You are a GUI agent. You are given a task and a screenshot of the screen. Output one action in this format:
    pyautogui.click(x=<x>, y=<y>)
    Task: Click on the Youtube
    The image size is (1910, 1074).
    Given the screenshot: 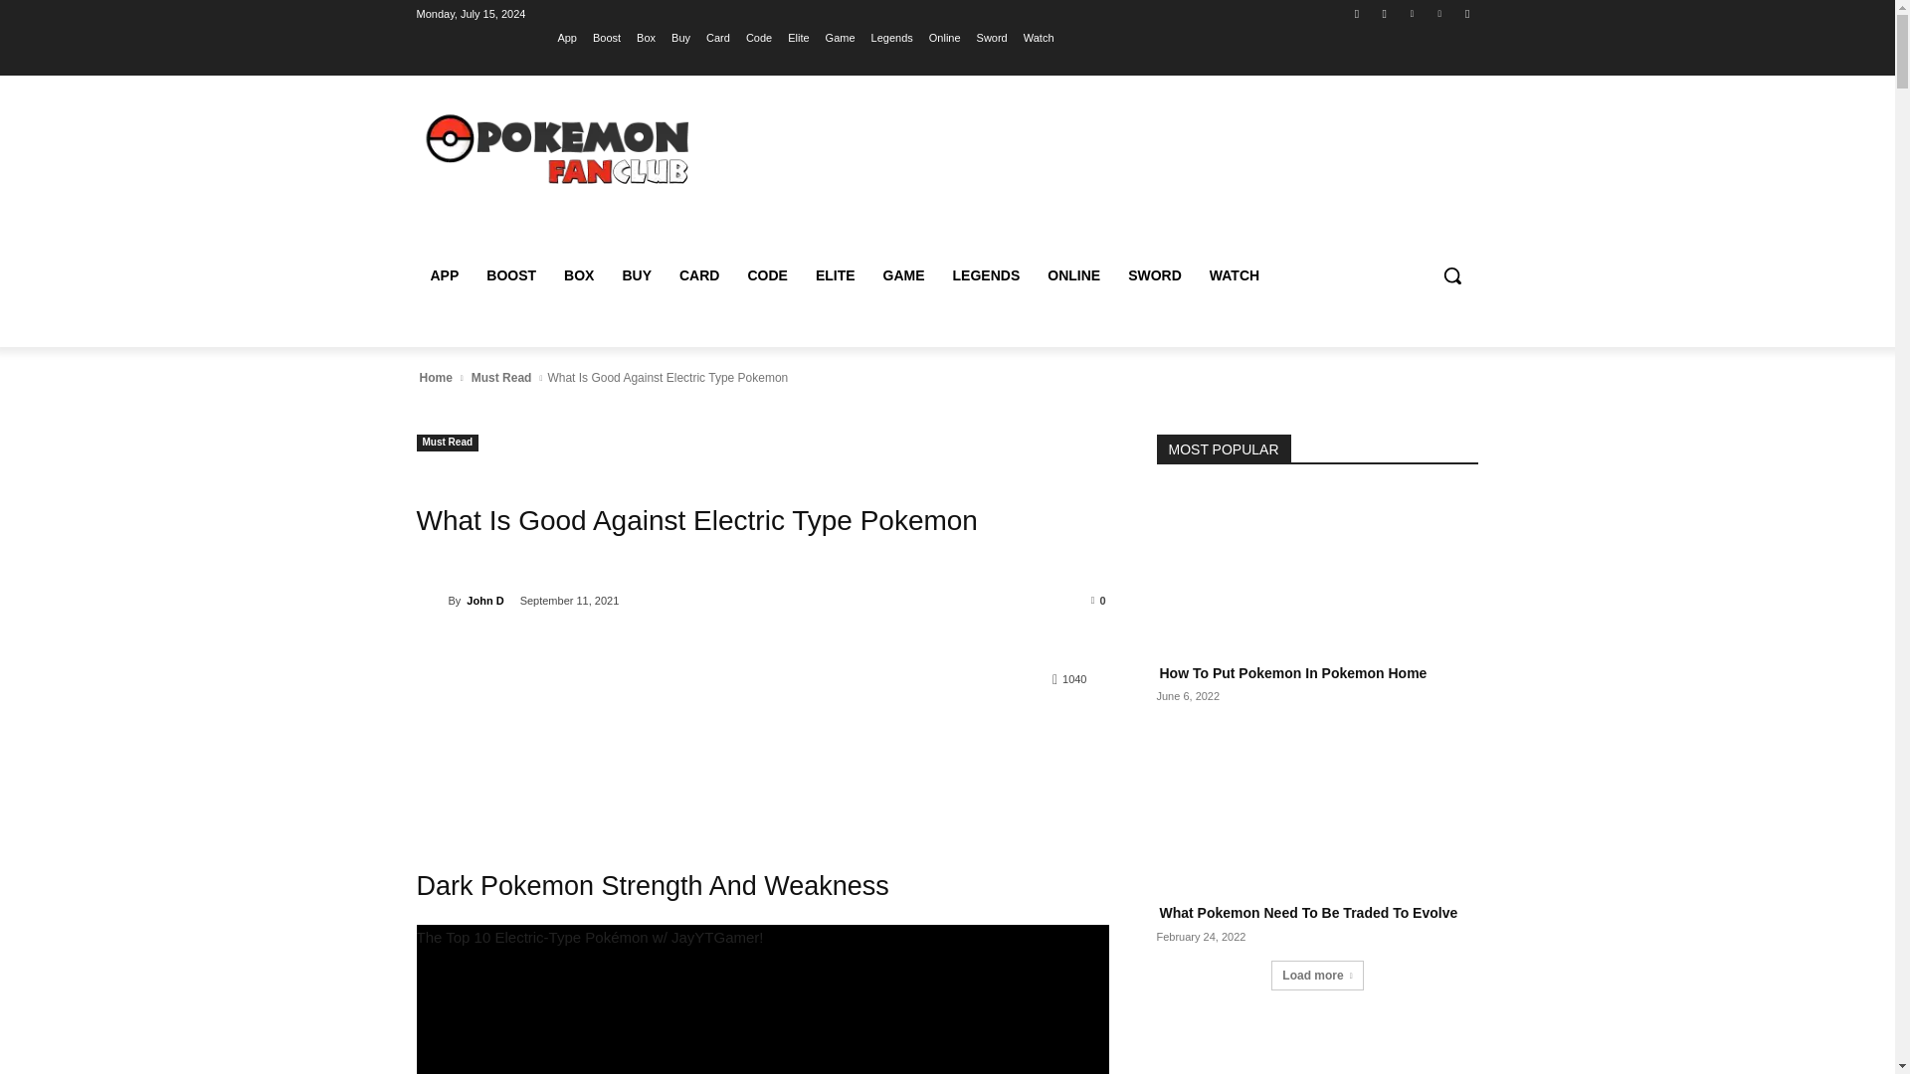 What is the action you would take?
    pyautogui.click(x=1466, y=13)
    